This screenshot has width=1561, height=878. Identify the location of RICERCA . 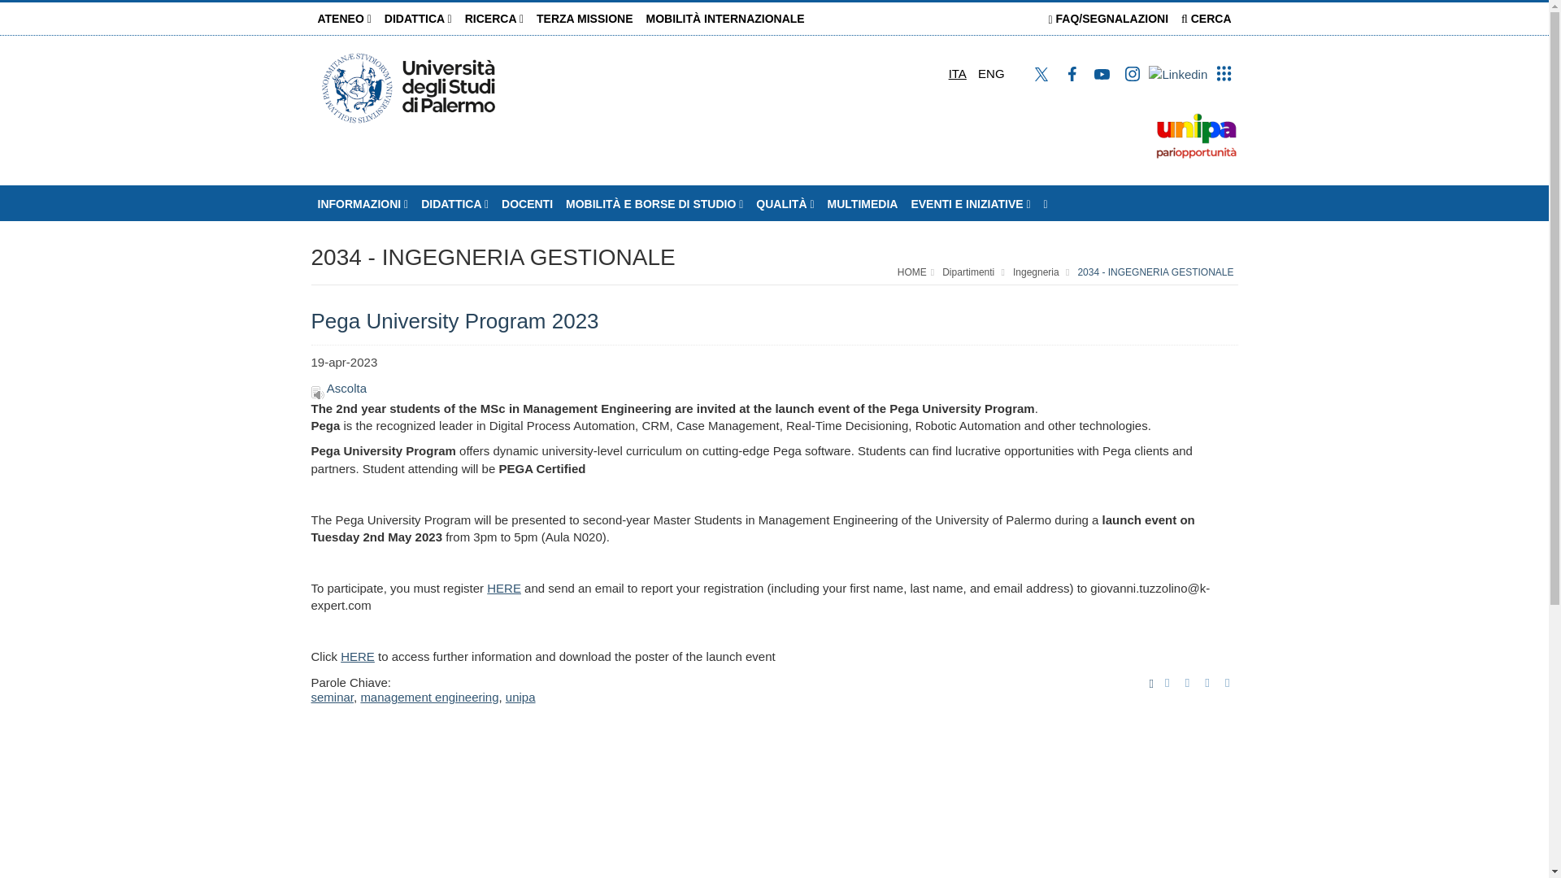
(494, 19).